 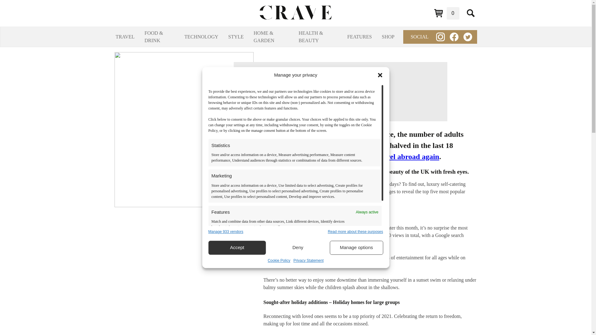 I want to click on heatwave is due to return, so click(x=360, y=228).